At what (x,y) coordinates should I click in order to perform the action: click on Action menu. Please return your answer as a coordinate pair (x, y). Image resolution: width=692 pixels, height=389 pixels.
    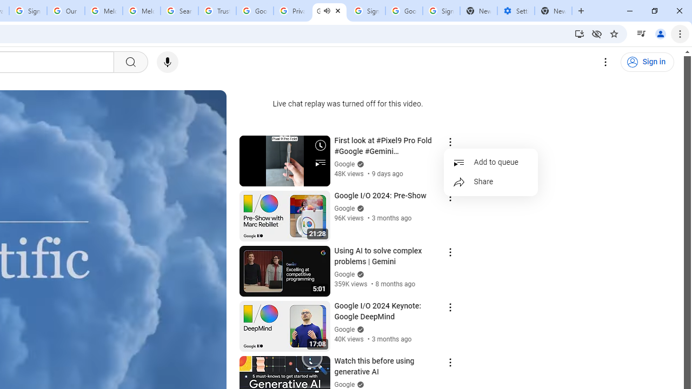
    Looking at the image, I should click on (450, 362).